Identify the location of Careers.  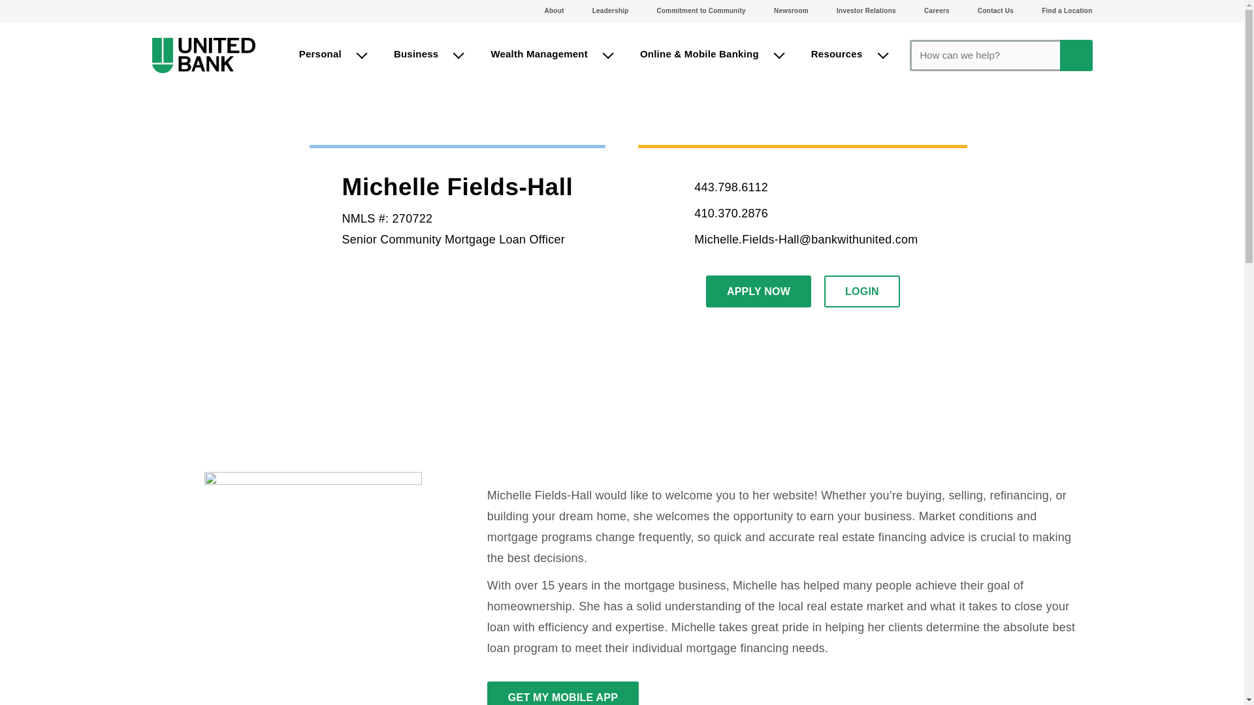
(937, 10).